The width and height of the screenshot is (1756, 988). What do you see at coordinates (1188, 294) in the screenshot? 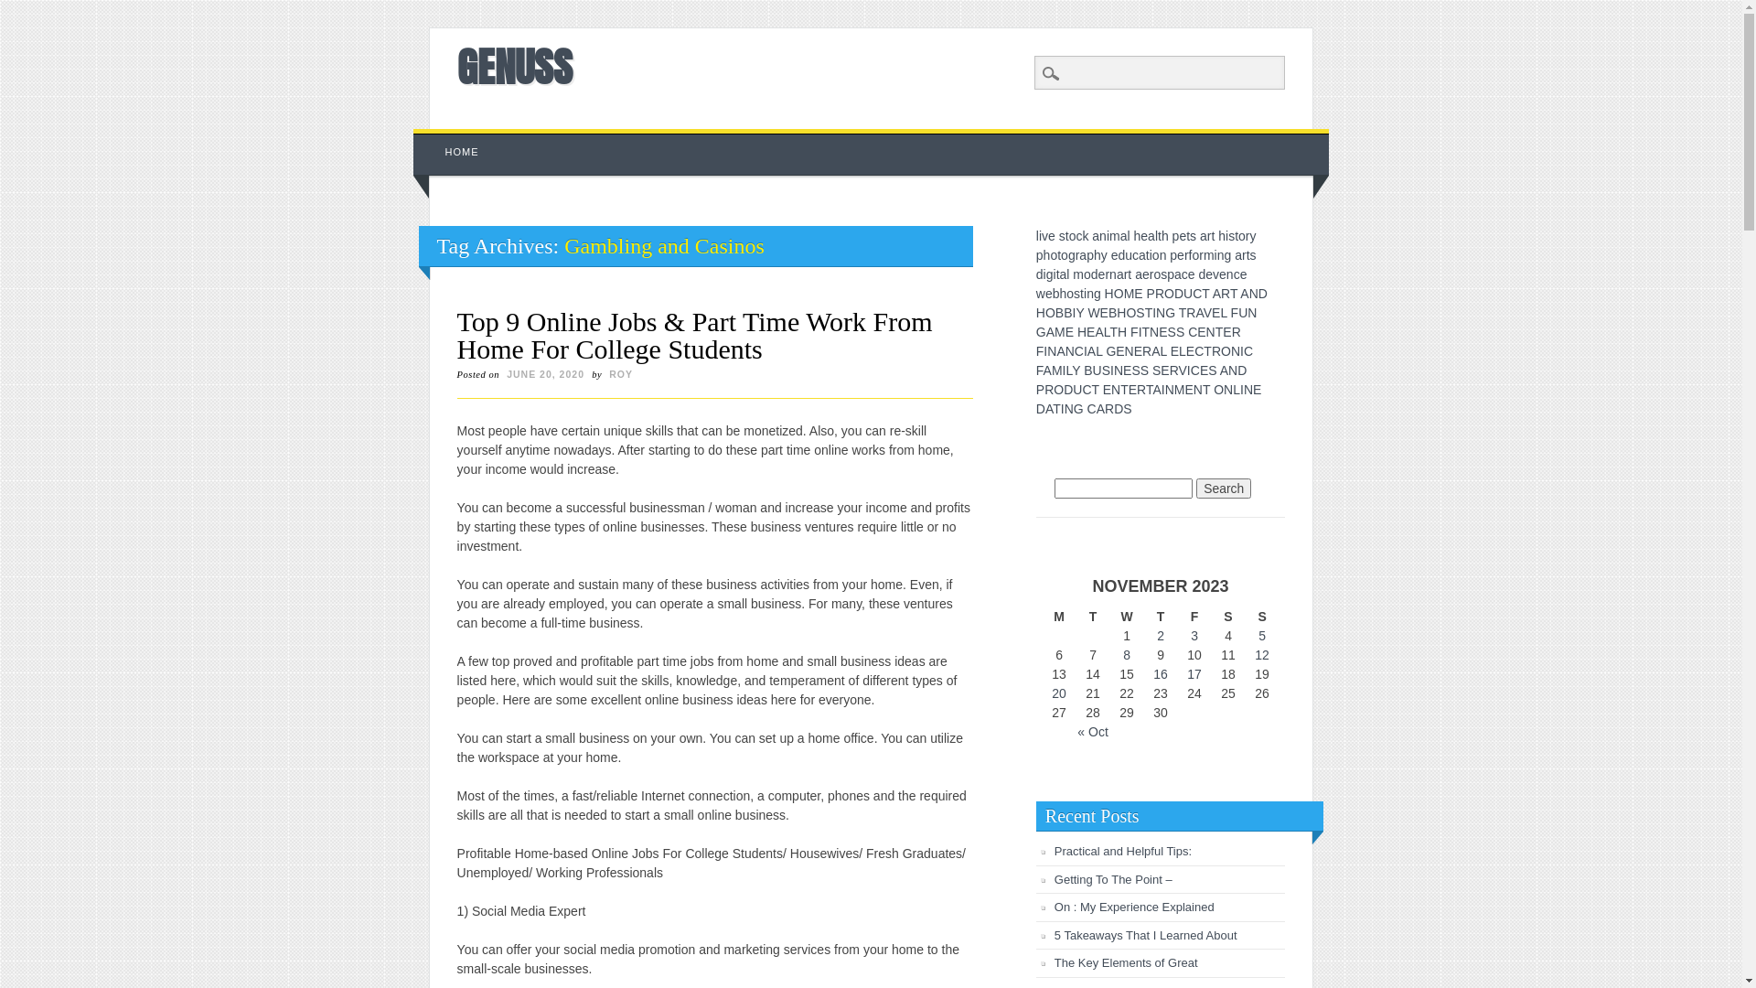
I see `U` at bounding box center [1188, 294].